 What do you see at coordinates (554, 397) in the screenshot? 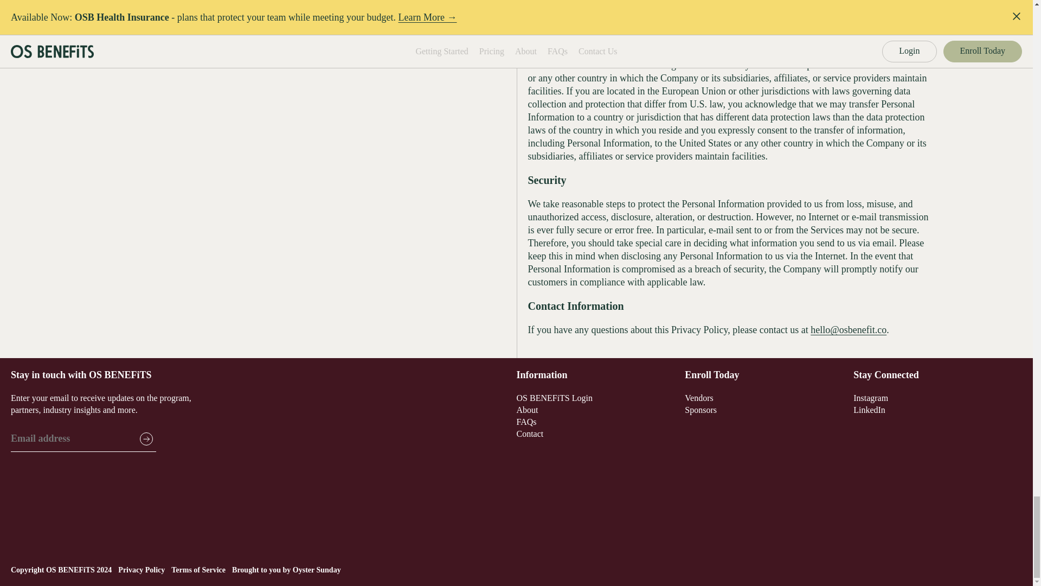
I see `OS BENEFiTS Login` at bounding box center [554, 397].